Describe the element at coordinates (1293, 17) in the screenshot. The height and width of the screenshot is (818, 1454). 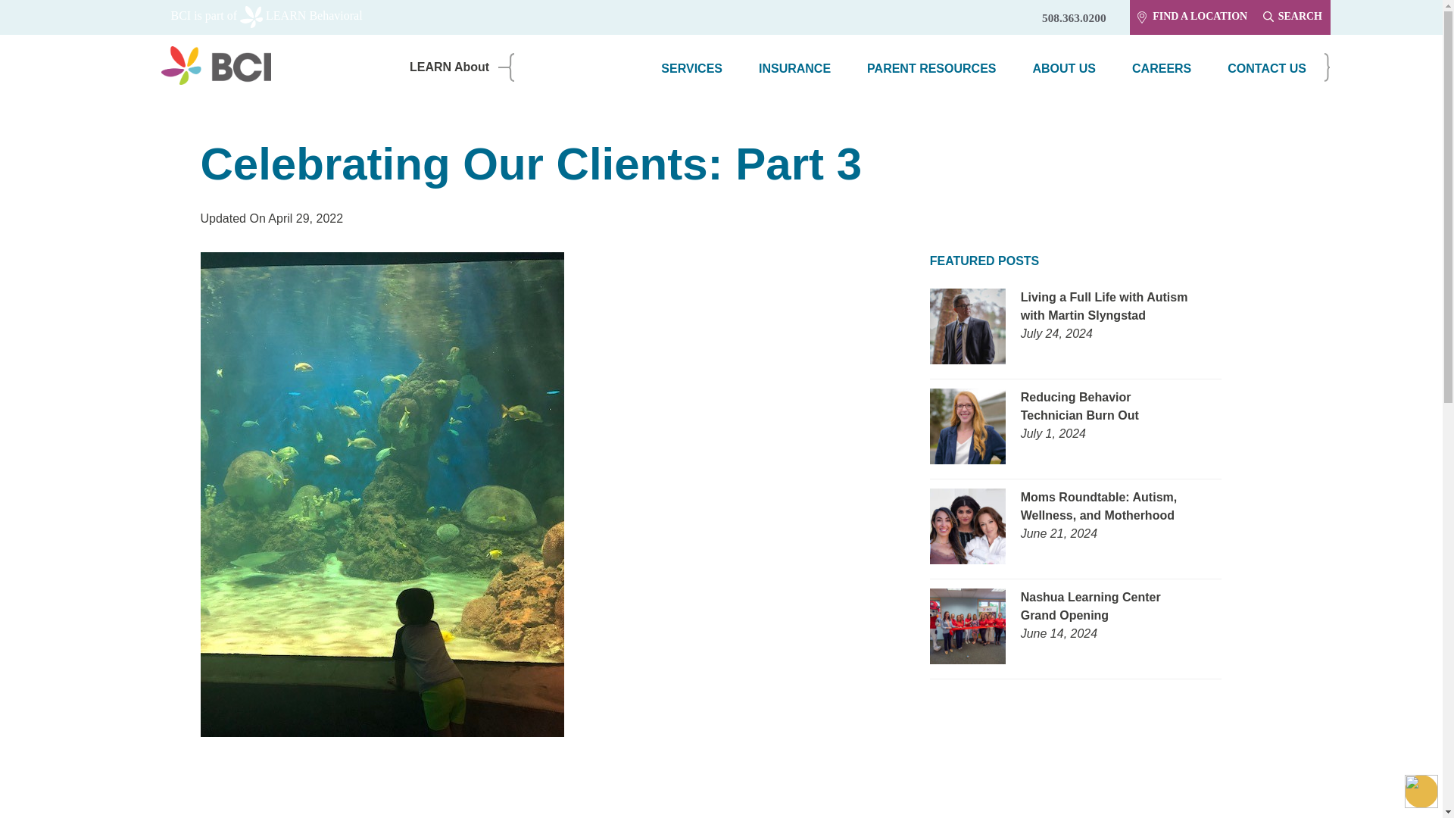
I see `SEARCH` at that location.